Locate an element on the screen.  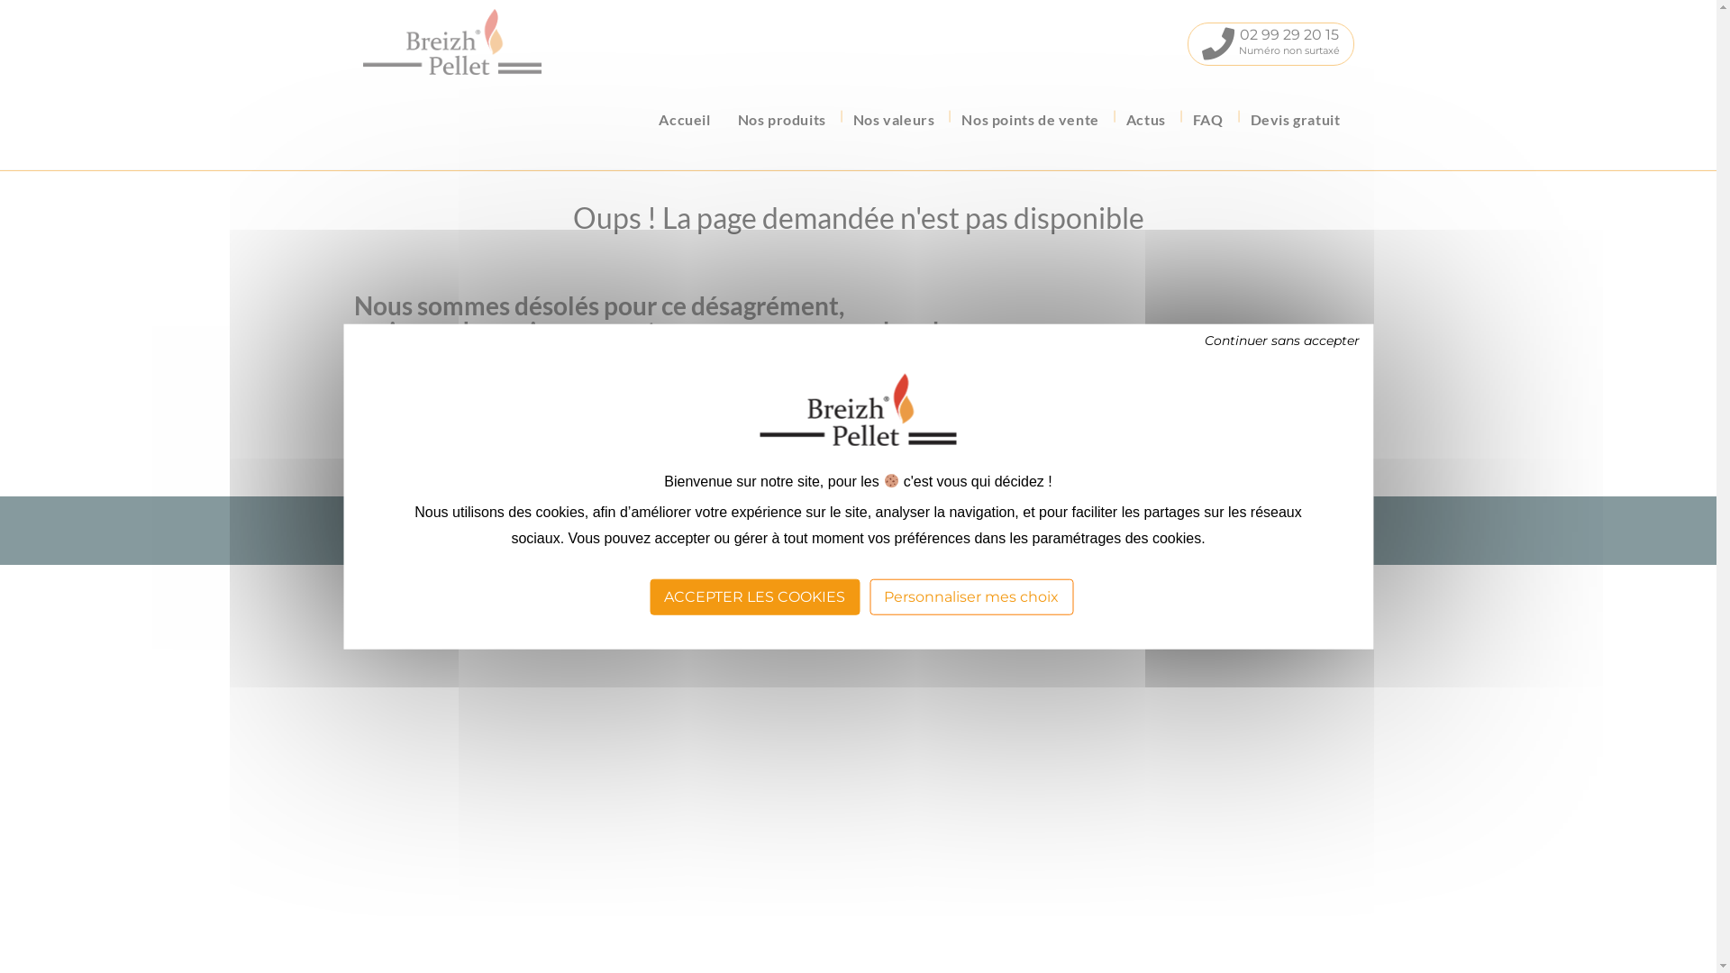
Gestion des cookies is located at coordinates (1013, 515).